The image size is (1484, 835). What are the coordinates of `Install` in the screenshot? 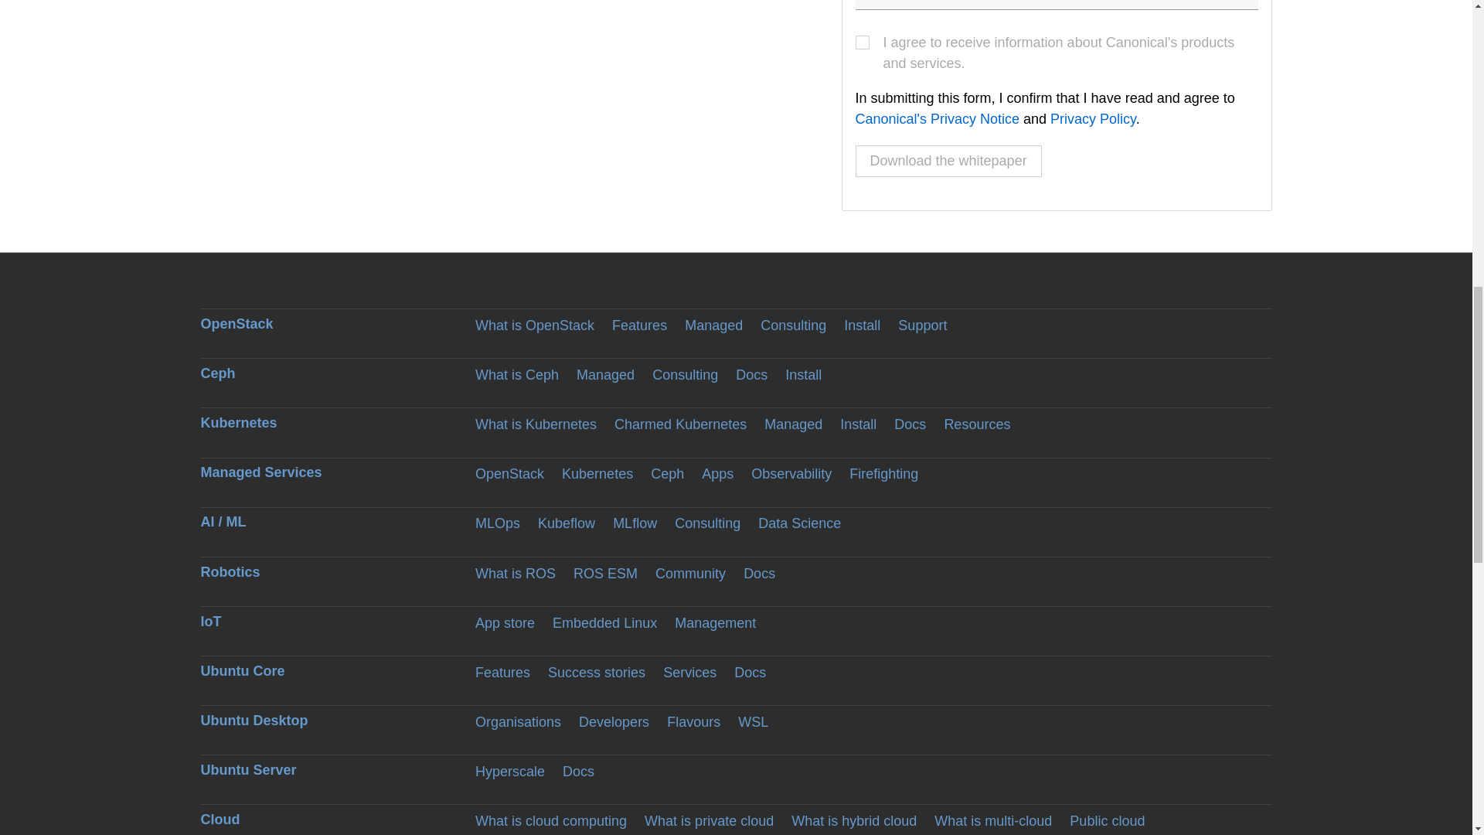 It's located at (862, 325).